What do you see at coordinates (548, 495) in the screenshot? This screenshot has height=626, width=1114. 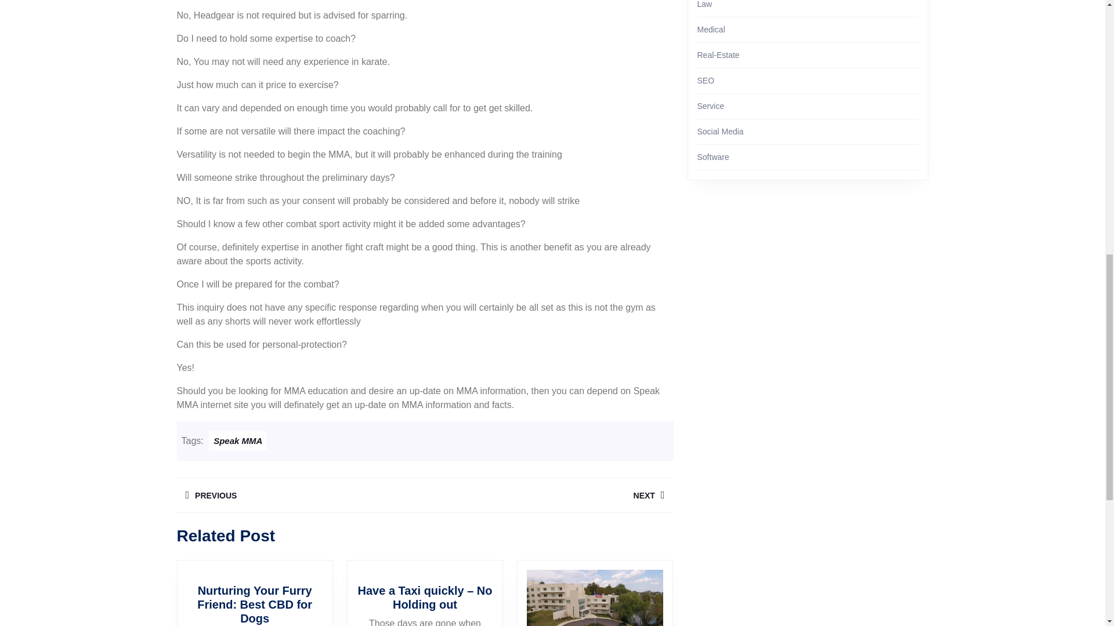 I see `Medical` at bounding box center [548, 495].